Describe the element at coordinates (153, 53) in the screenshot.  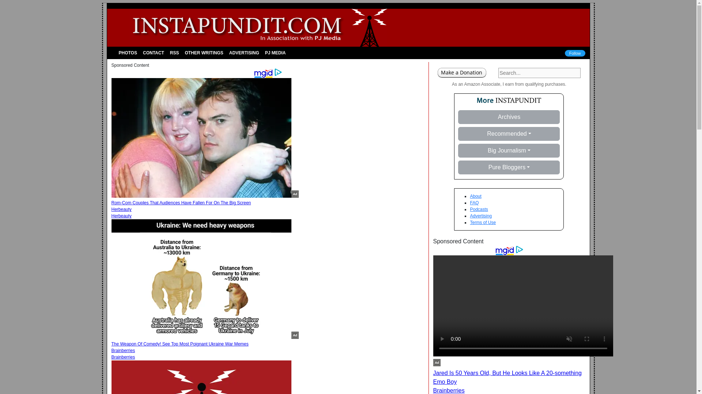
I see `Contact` at that location.